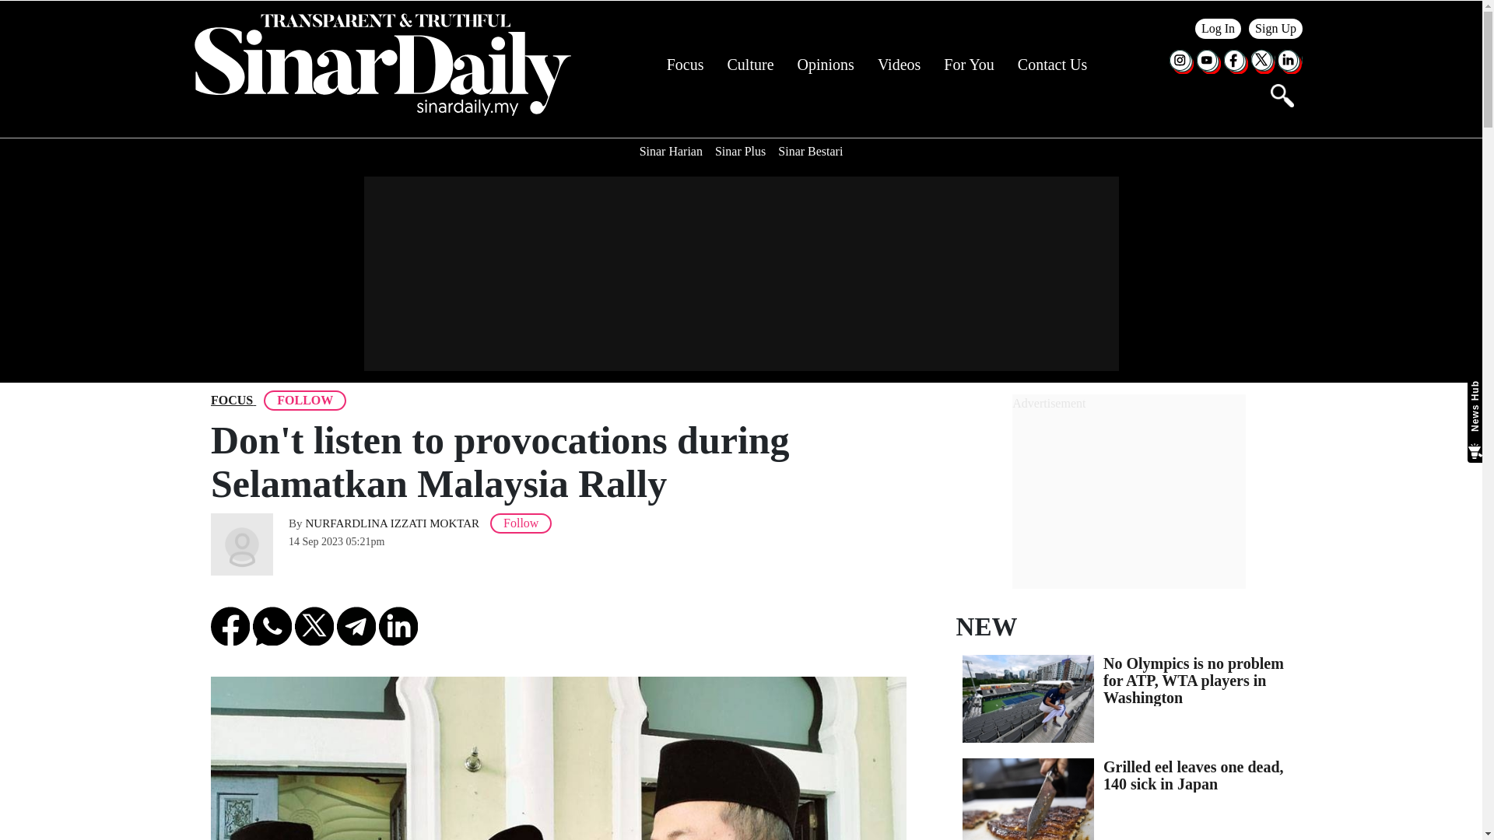 The image size is (1494, 840). I want to click on For You, so click(968, 65).